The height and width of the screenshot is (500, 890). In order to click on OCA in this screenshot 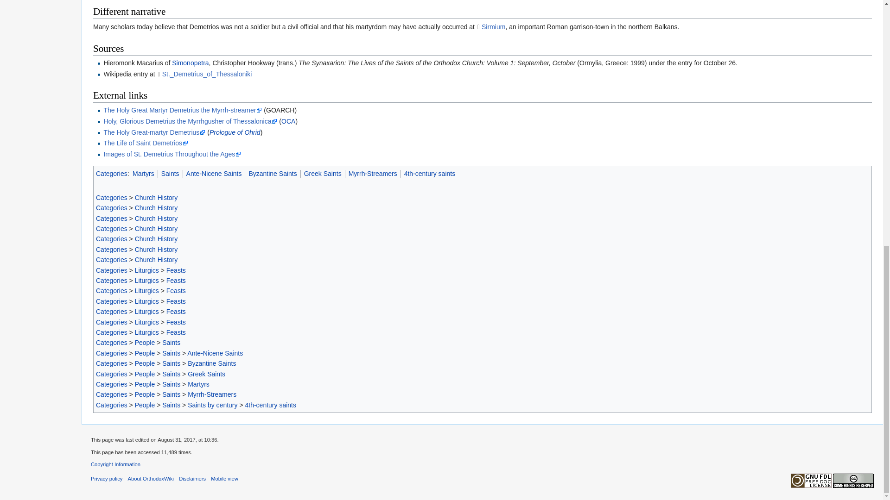, I will do `click(288, 121)`.